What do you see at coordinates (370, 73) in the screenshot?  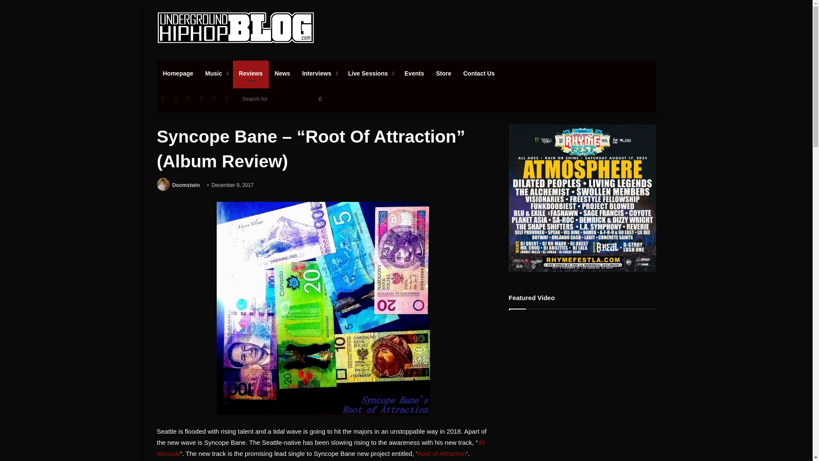 I see `Live Sessions` at bounding box center [370, 73].